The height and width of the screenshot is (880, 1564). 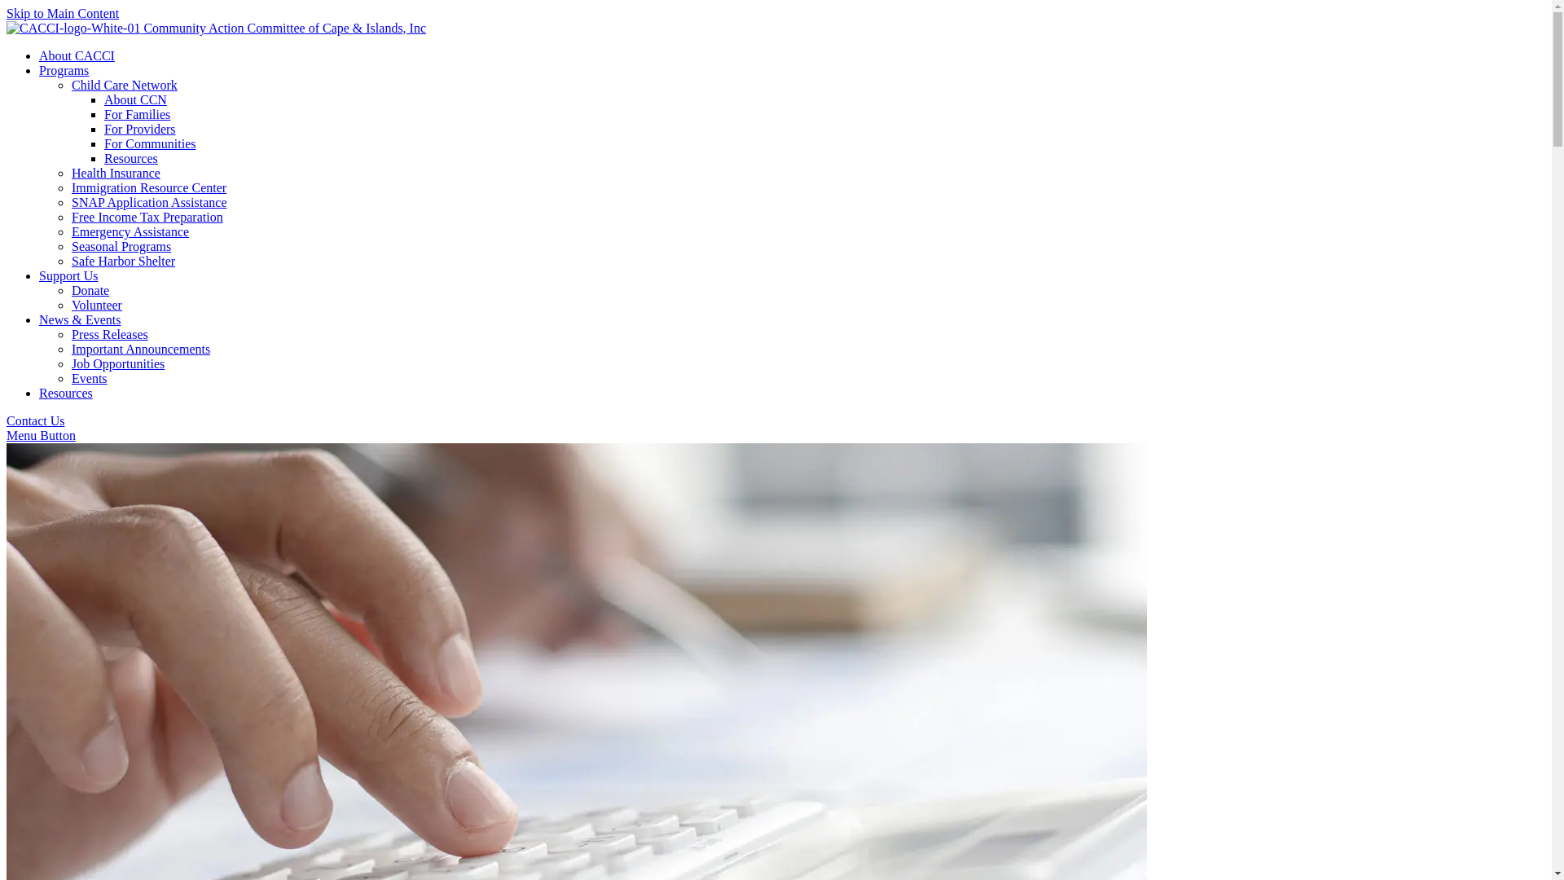 What do you see at coordinates (131, 158) in the screenshot?
I see `Resources` at bounding box center [131, 158].